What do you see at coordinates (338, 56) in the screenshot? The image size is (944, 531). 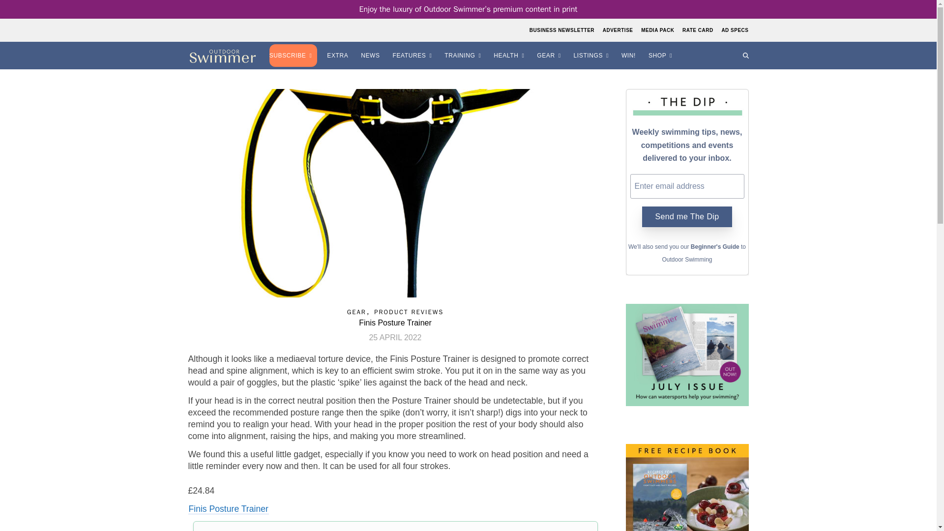 I see `EXTRA` at bounding box center [338, 56].